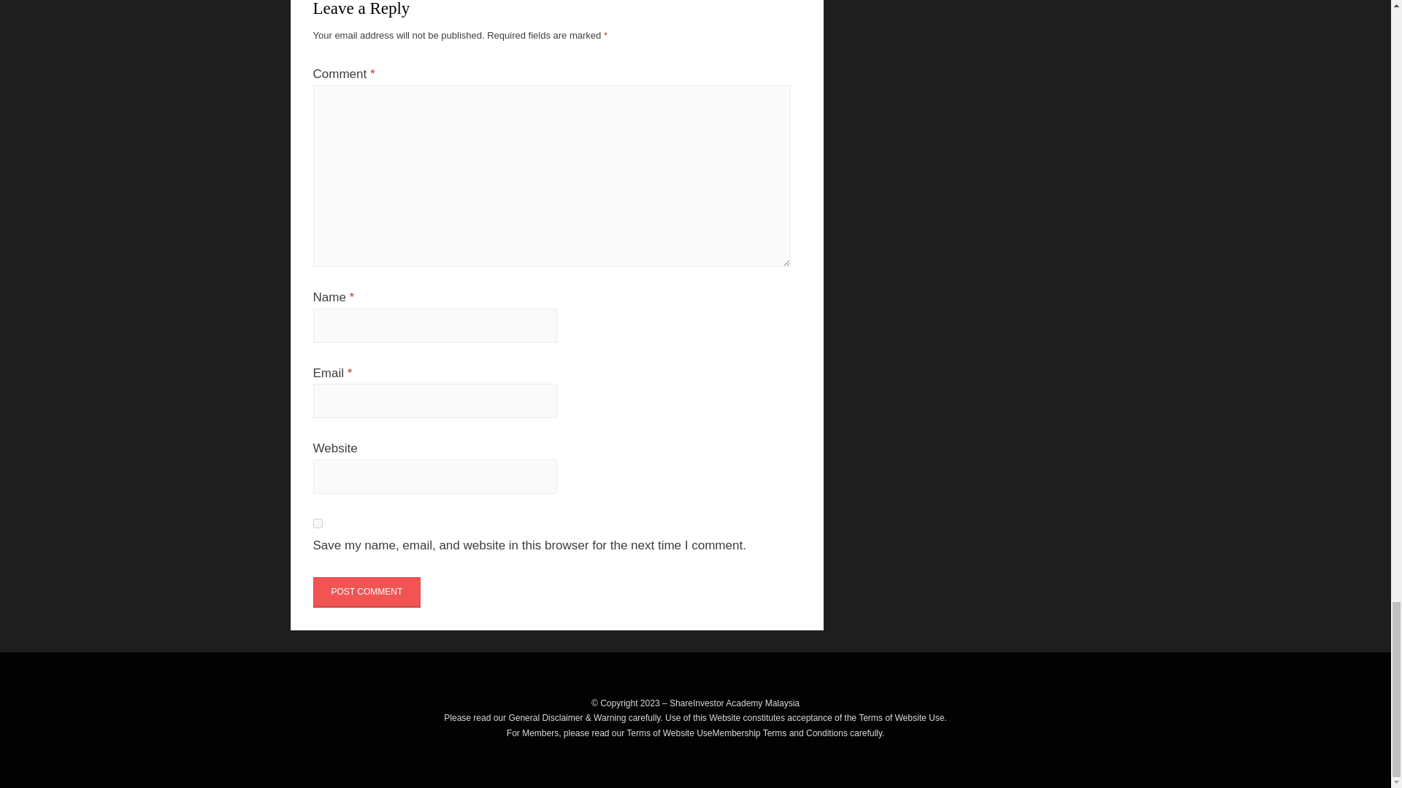  I want to click on Post Comment, so click(367, 592).